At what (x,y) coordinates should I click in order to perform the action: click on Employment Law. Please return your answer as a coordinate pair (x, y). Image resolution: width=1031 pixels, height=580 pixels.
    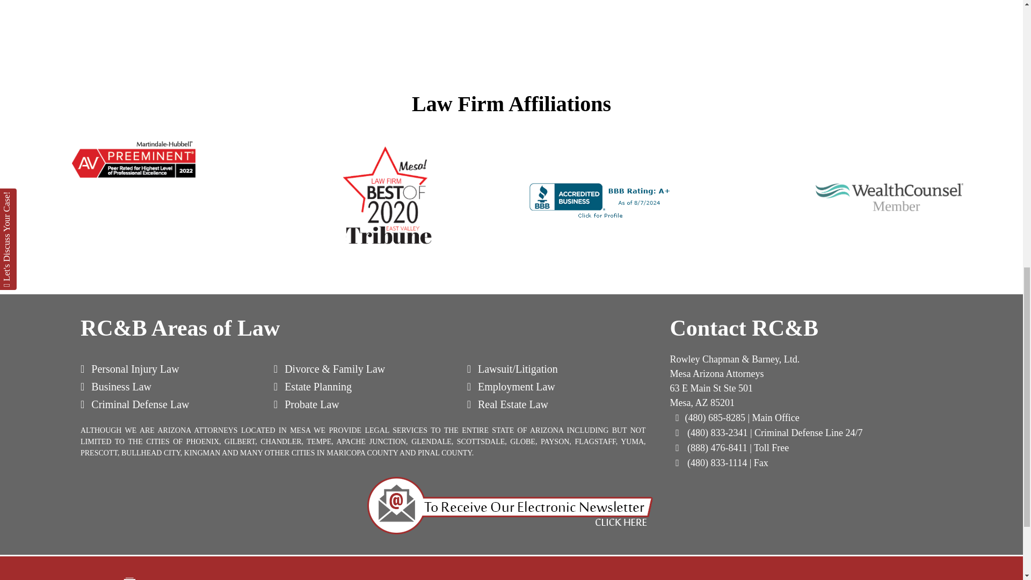
    Looking at the image, I should click on (511, 387).